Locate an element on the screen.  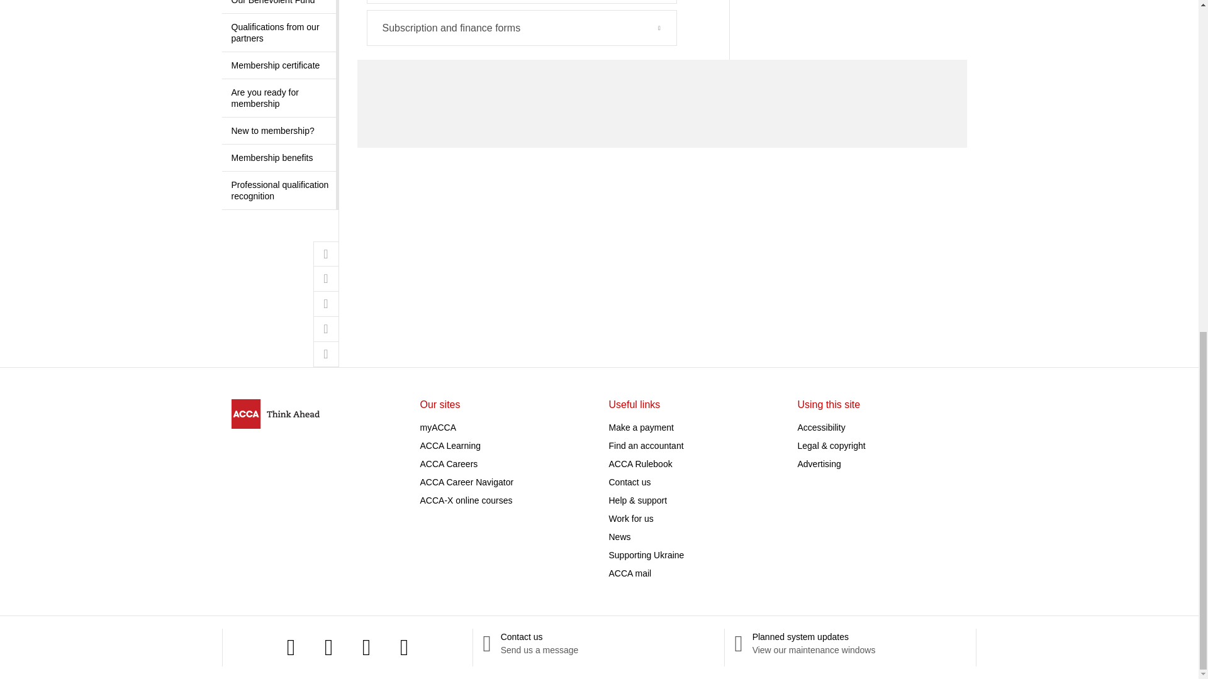
myACCA is located at coordinates (438, 427).